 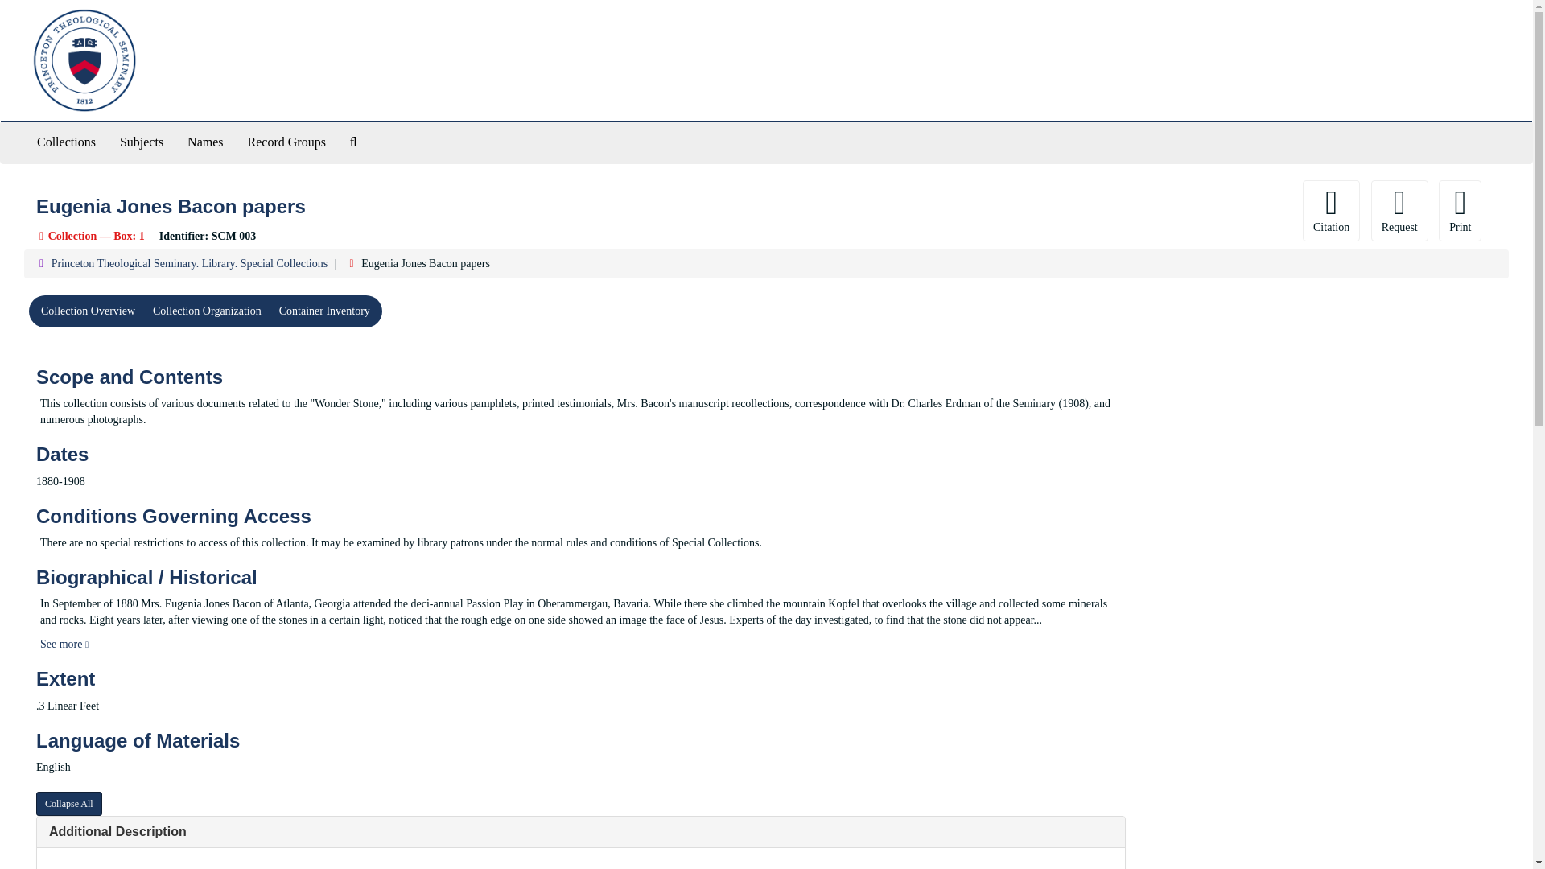 What do you see at coordinates (64, 644) in the screenshot?
I see `See more` at bounding box center [64, 644].